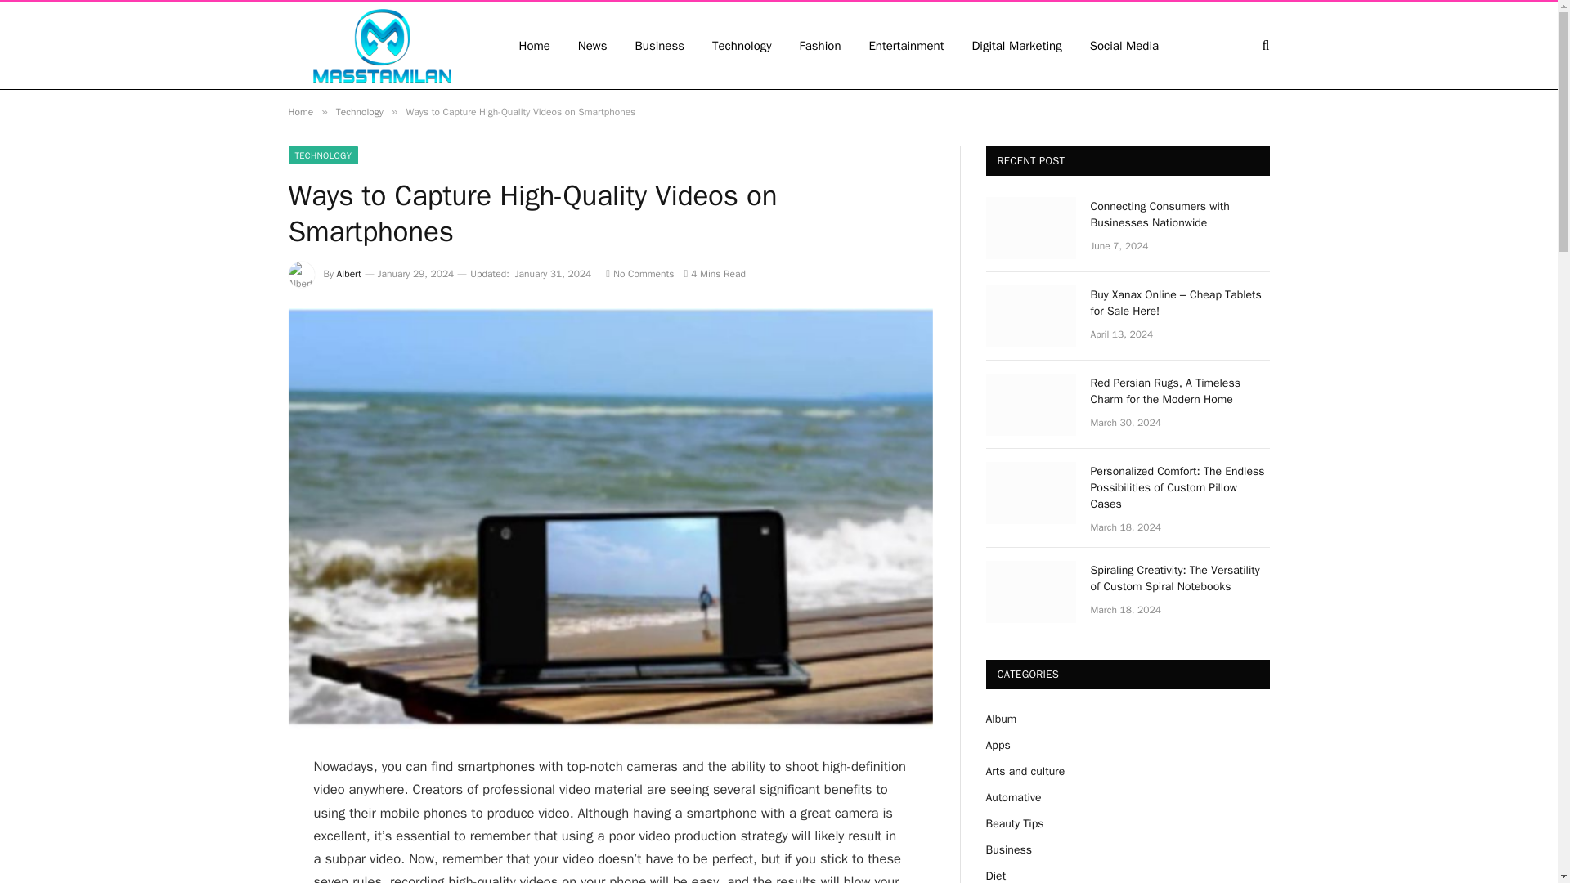  Describe the element at coordinates (348, 274) in the screenshot. I see `Albert` at that location.